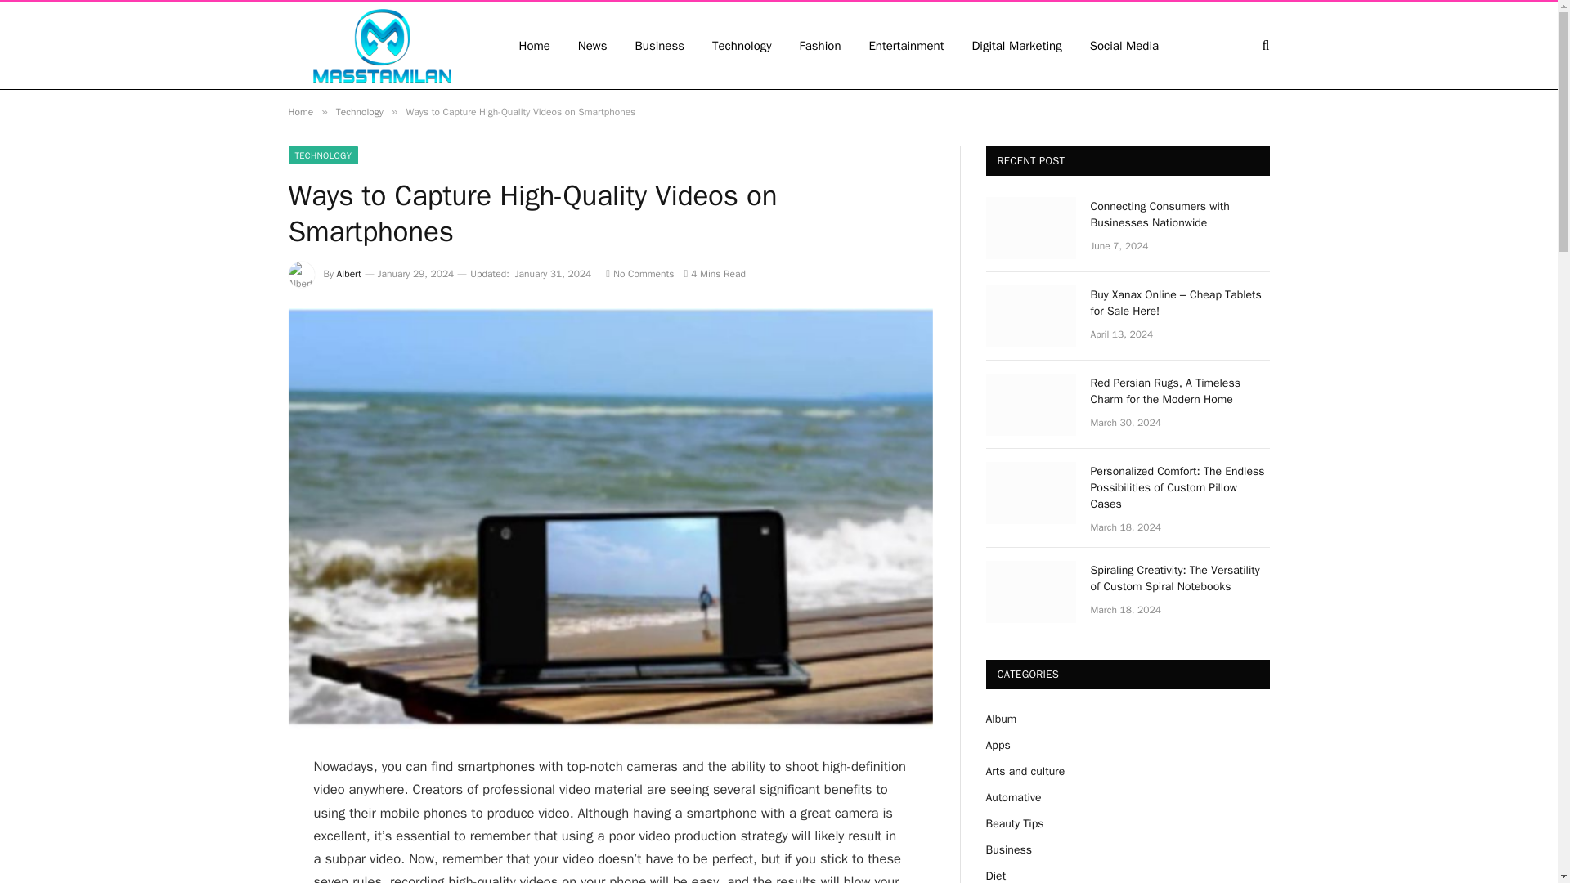  Describe the element at coordinates (348, 274) in the screenshot. I see `Albert` at that location.